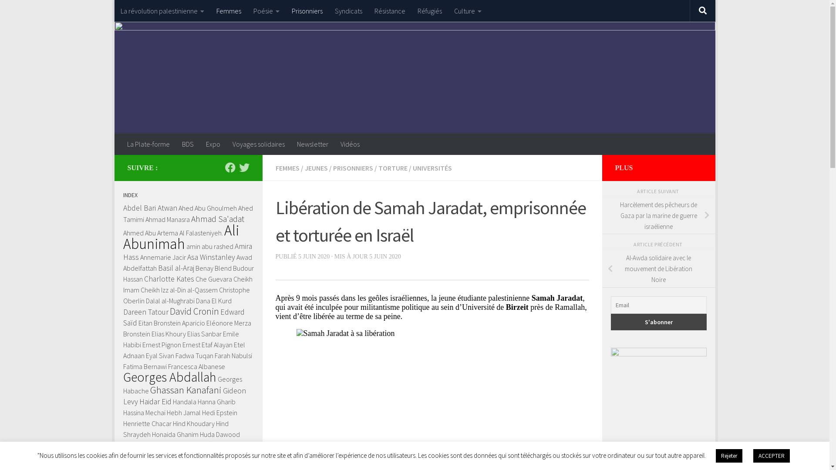 The height and width of the screenshot is (470, 836). What do you see at coordinates (194, 356) in the screenshot?
I see `Fadwa Tuqan` at bounding box center [194, 356].